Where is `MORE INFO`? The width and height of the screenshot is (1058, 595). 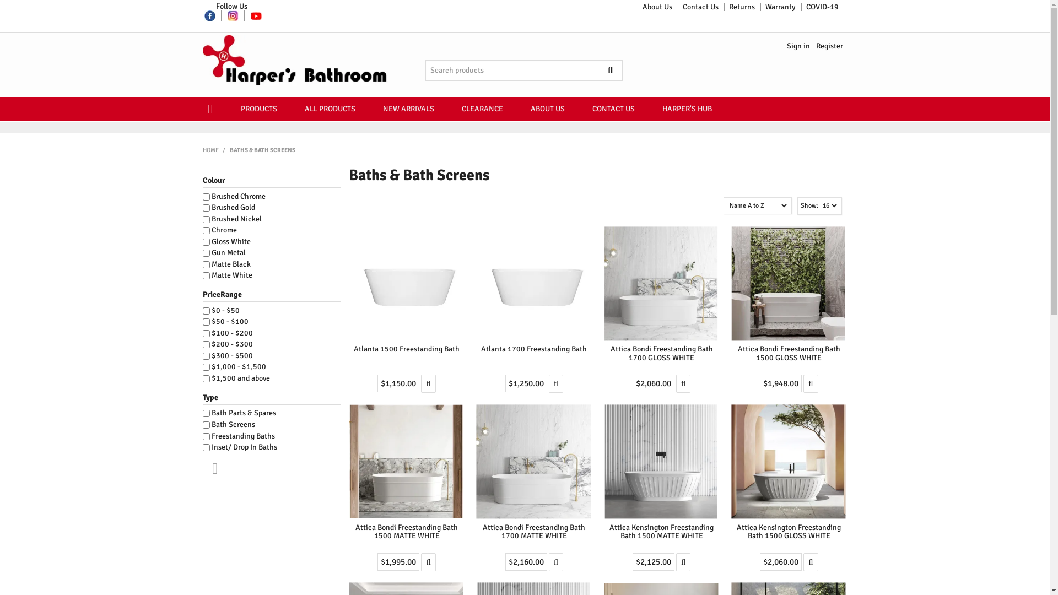 MORE INFO is located at coordinates (428, 562).